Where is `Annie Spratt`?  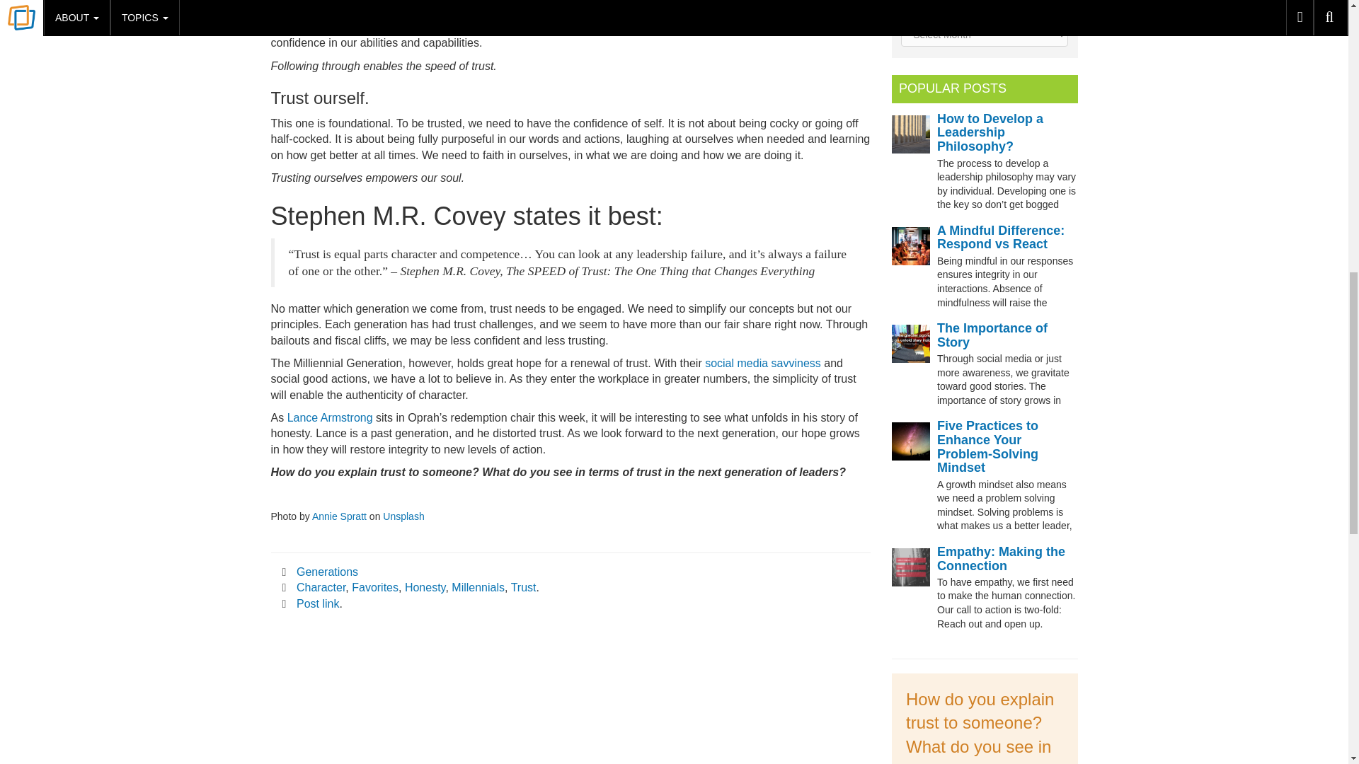
Annie Spratt is located at coordinates (340, 516).